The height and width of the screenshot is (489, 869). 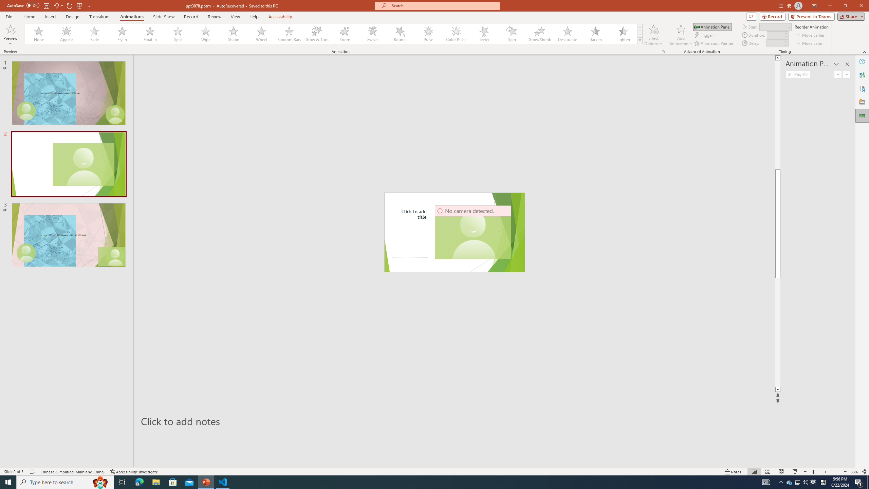 I want to click on Move Up, so click(x=838, y=74).